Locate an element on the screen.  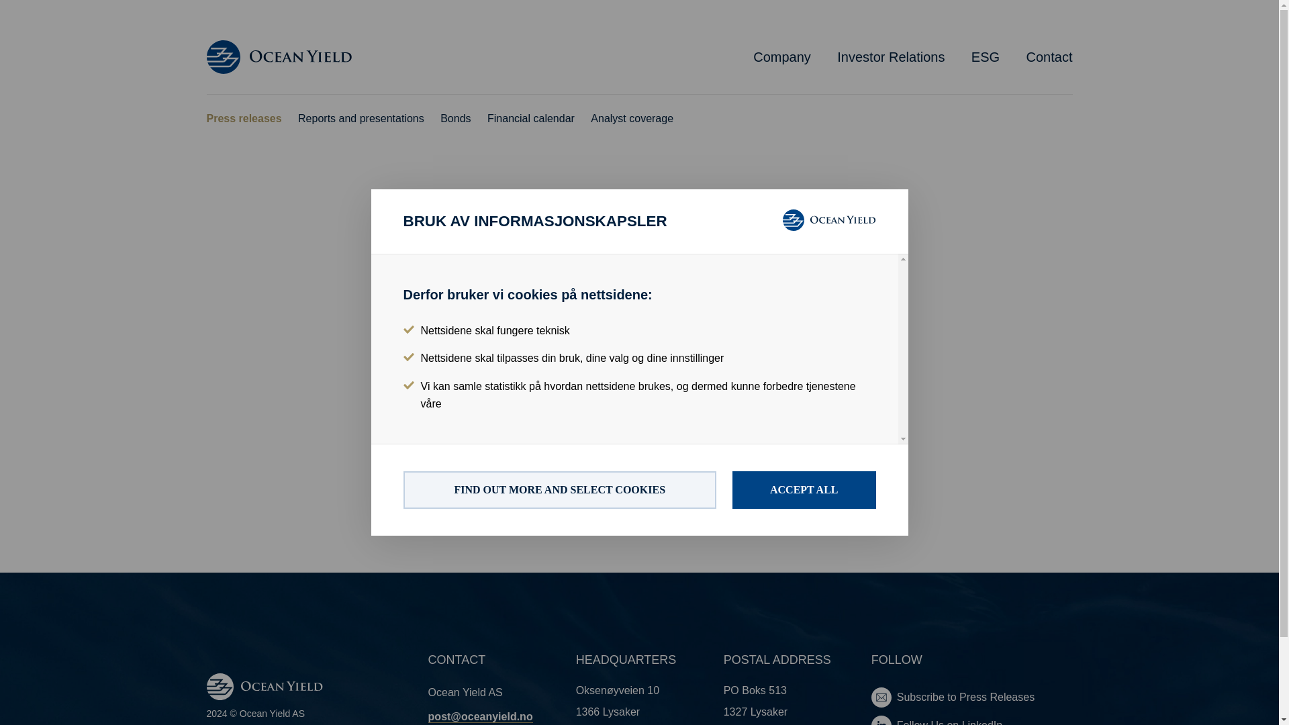
ACCEPT ALL is located at coordinates (804, 490).